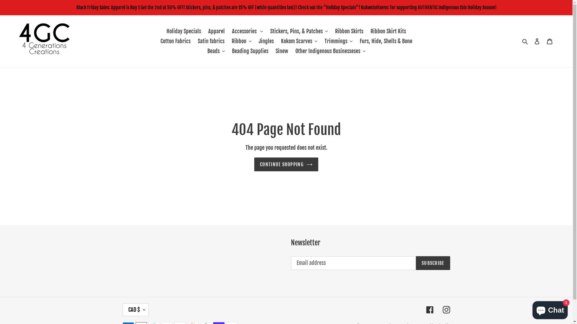  I want to click on SUBSCRIBE, so click(433, 263).